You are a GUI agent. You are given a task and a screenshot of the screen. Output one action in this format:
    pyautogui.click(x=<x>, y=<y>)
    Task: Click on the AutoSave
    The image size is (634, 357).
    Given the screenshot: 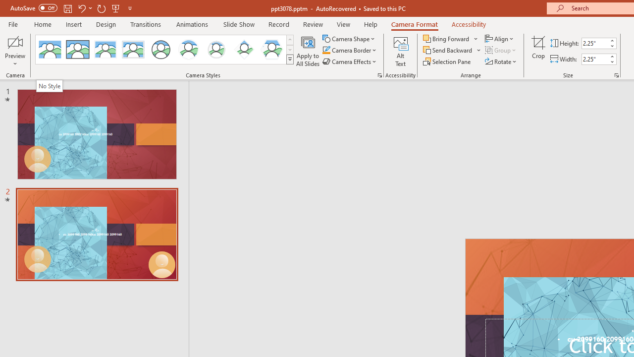 What is the action you would take?
    pyautogui.click(x=34, y=8)
    